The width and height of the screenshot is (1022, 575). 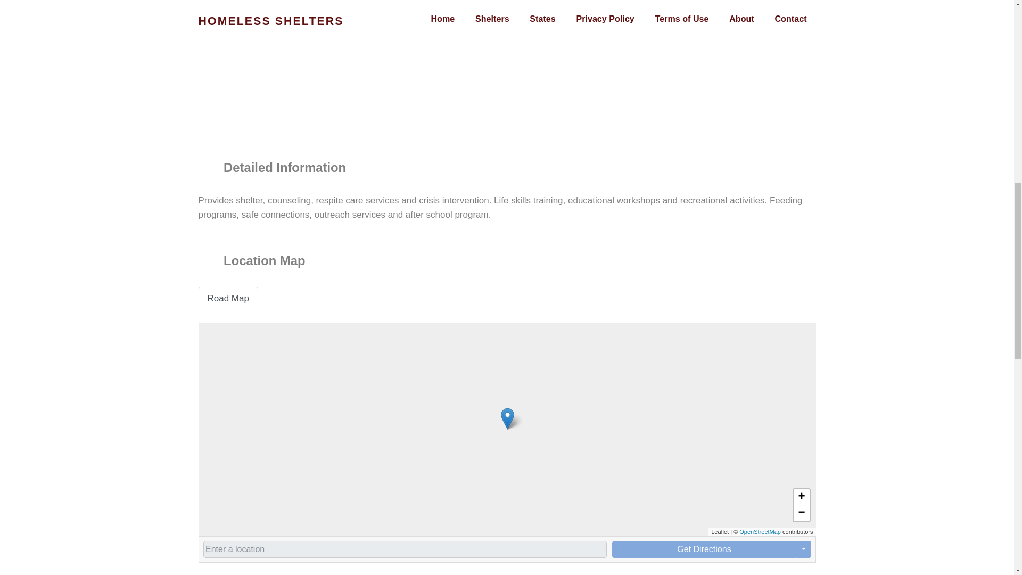 What do you see at coordinates (801, 497) in the screenshot?
I see `Zoom in` at bounding box center [801, 497].